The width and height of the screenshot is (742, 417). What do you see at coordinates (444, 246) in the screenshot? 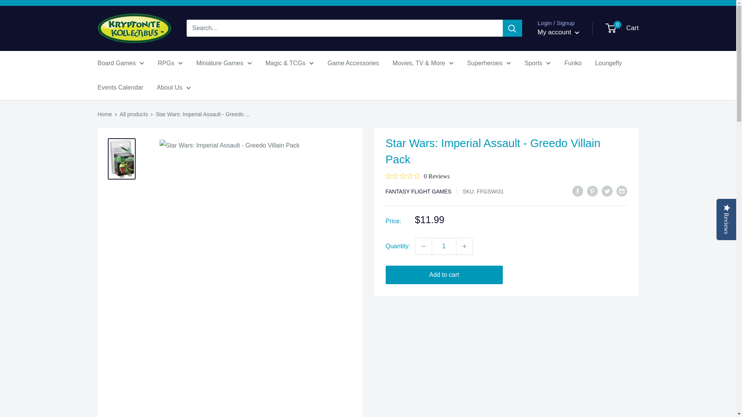
I see `1` at bounding box center [444, 246].